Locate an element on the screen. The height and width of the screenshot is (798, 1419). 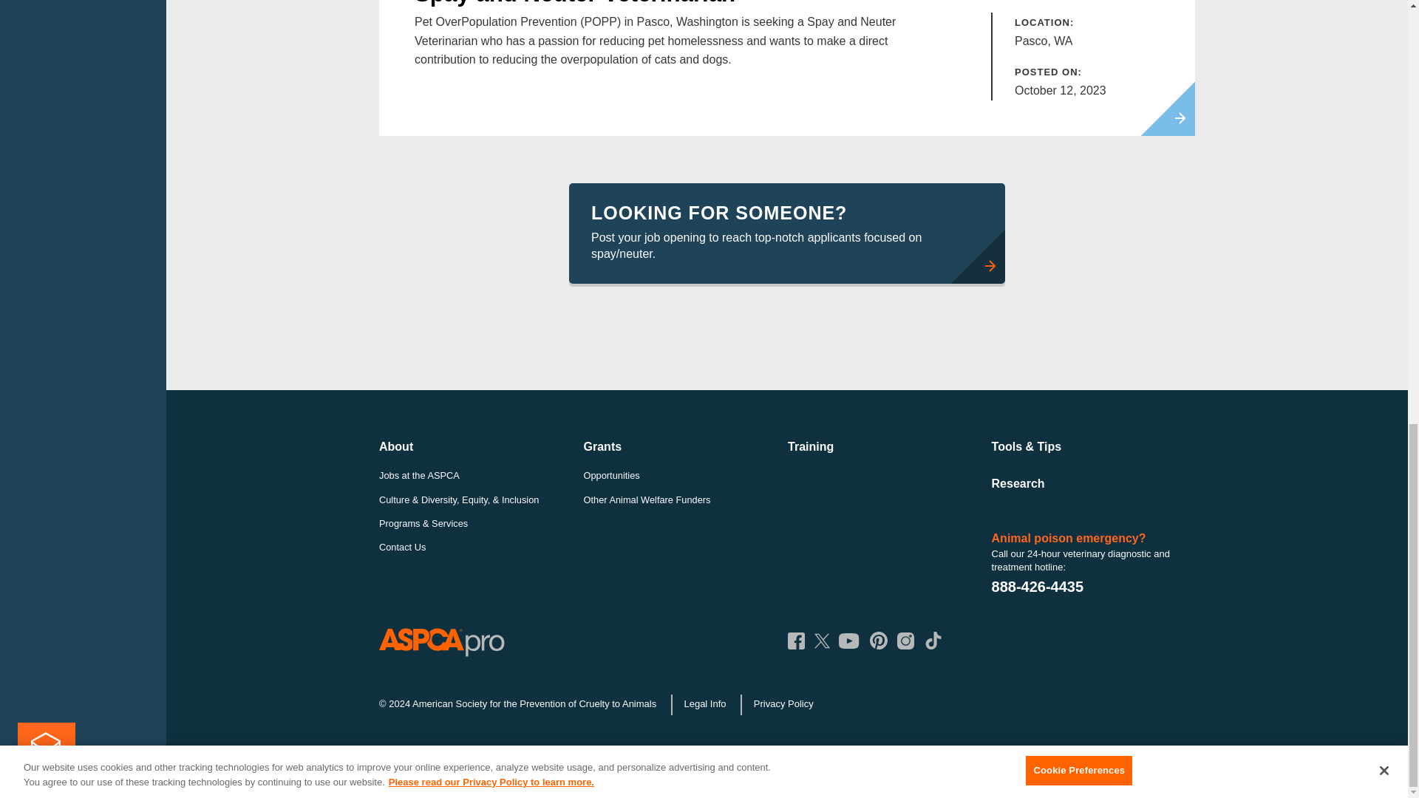
Twitter is located at coordinates (822, 640).